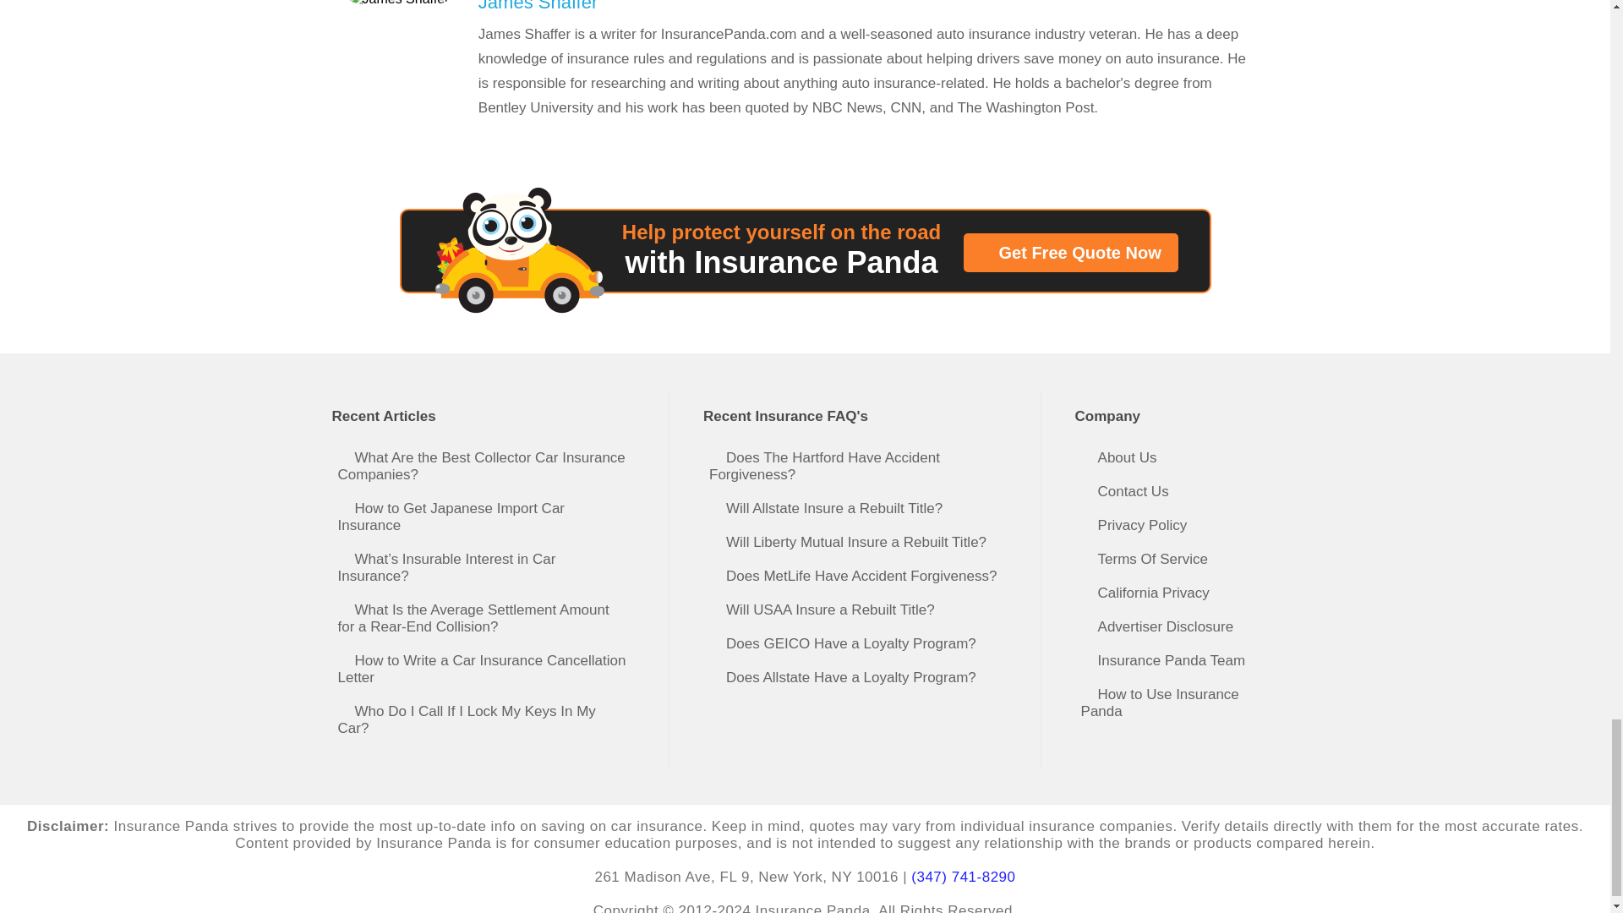  Describe the element at coordinates (487, 467) in the screenshot. I see `What Are the Best Collector Car Insurance Companies?` at that location.